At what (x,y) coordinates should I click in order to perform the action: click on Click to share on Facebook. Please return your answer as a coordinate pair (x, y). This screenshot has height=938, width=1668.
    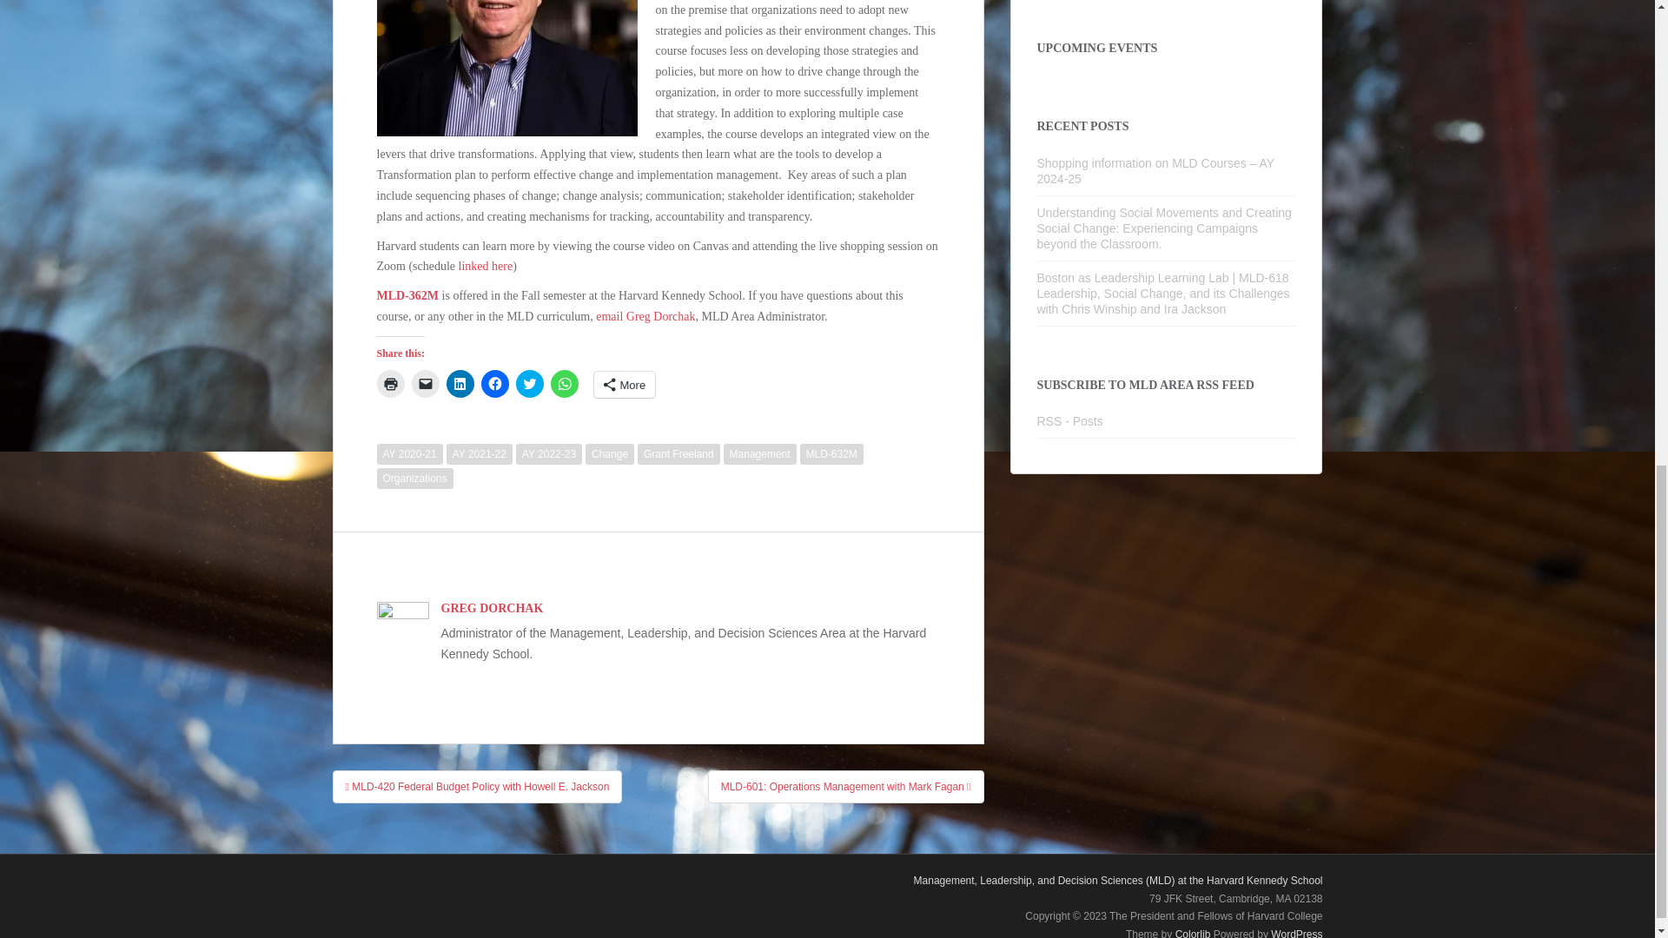
    Looking at the image, I should click on (495, 383).